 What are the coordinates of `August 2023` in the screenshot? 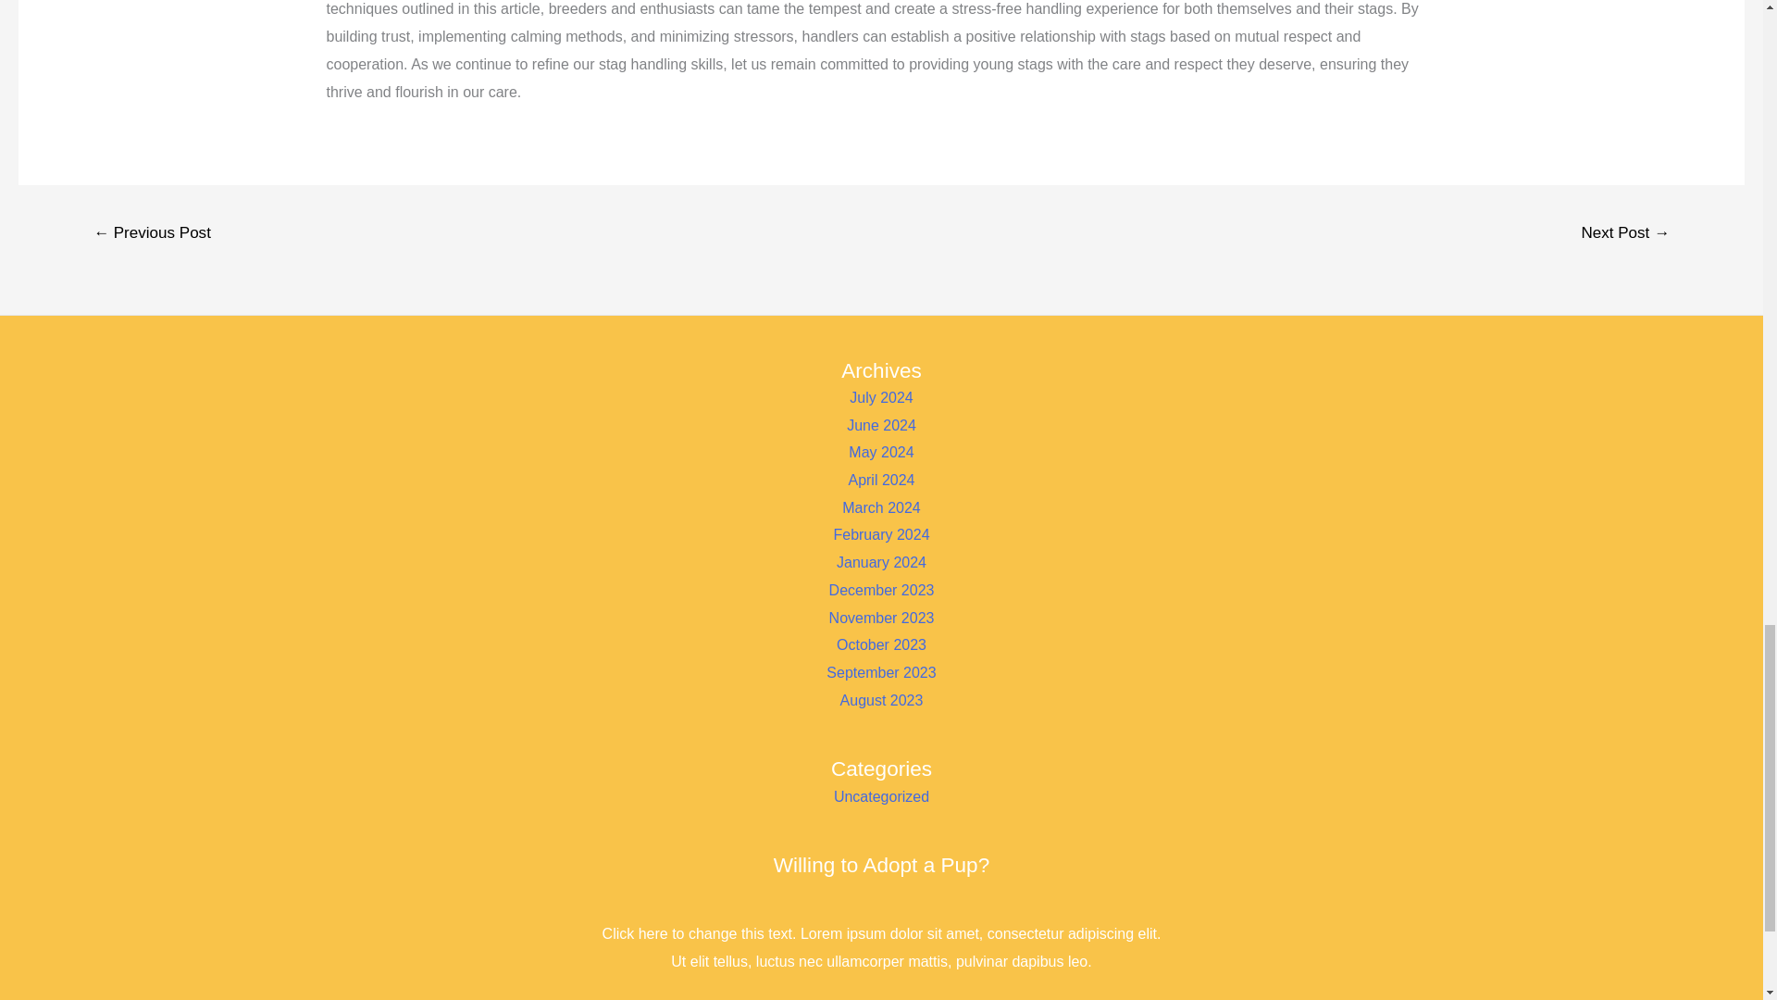 It's located at (882, 700).